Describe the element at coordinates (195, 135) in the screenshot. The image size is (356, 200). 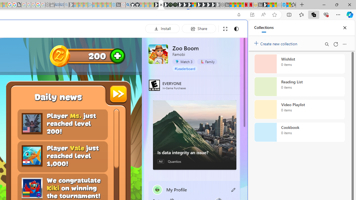
I see `Is data integrity an issue?` at that location.